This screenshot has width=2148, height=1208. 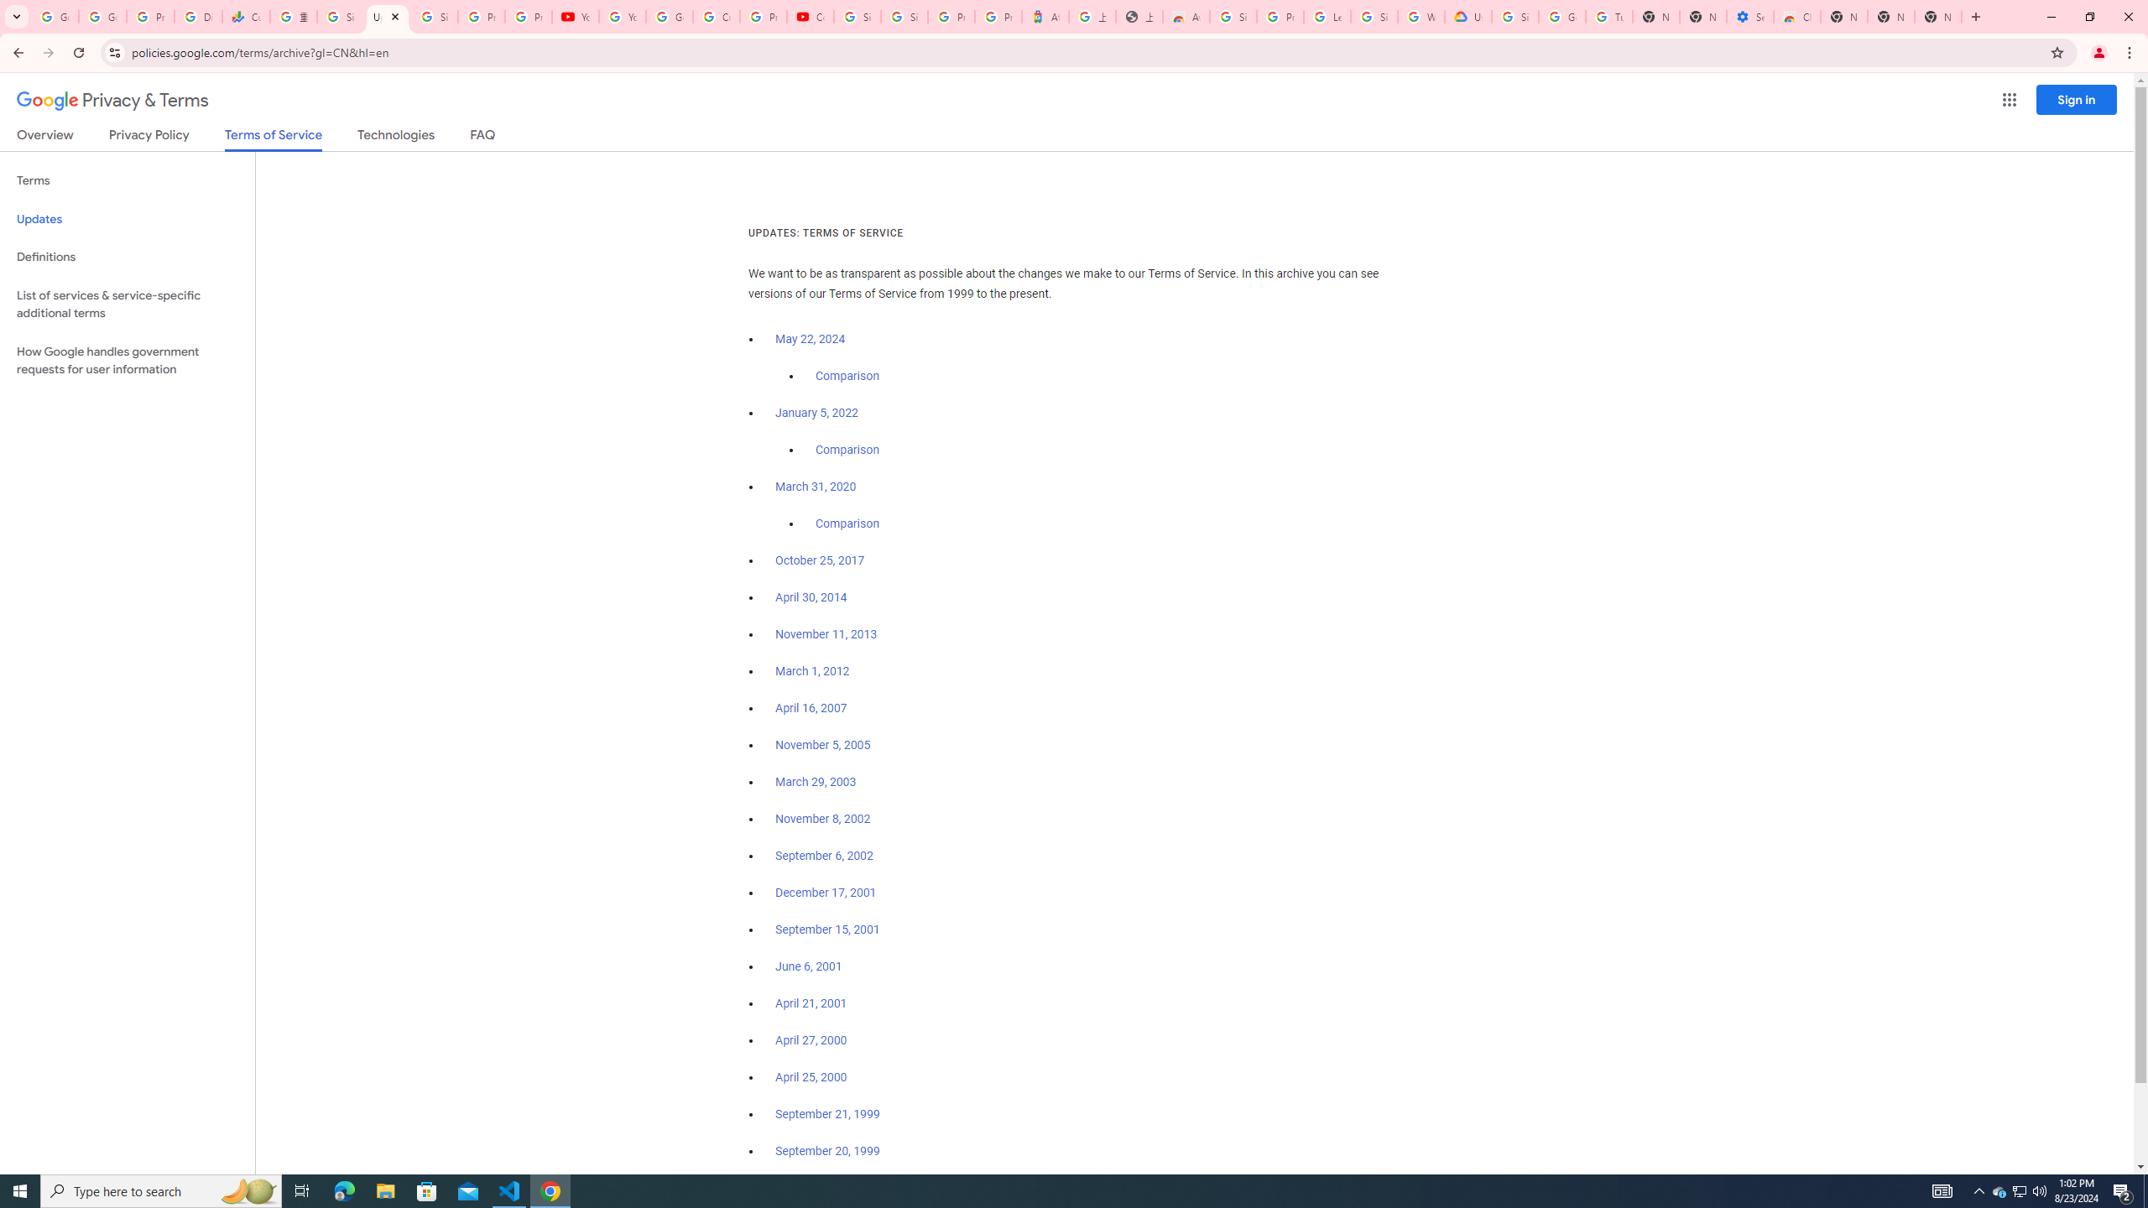 I want to click on April 21, 2001, so click(x=812, y=1003).